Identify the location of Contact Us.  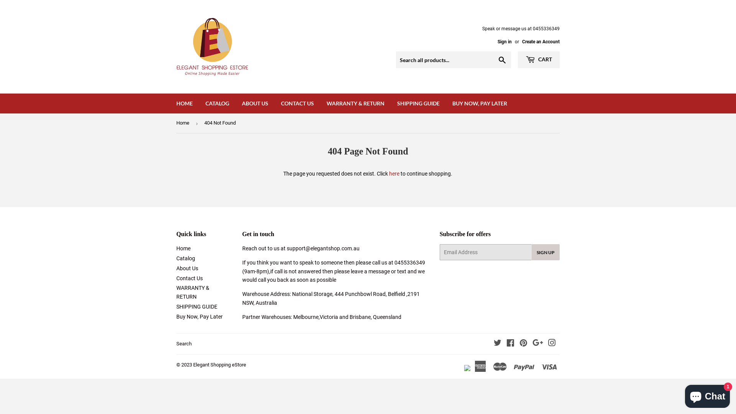
(189, 278).